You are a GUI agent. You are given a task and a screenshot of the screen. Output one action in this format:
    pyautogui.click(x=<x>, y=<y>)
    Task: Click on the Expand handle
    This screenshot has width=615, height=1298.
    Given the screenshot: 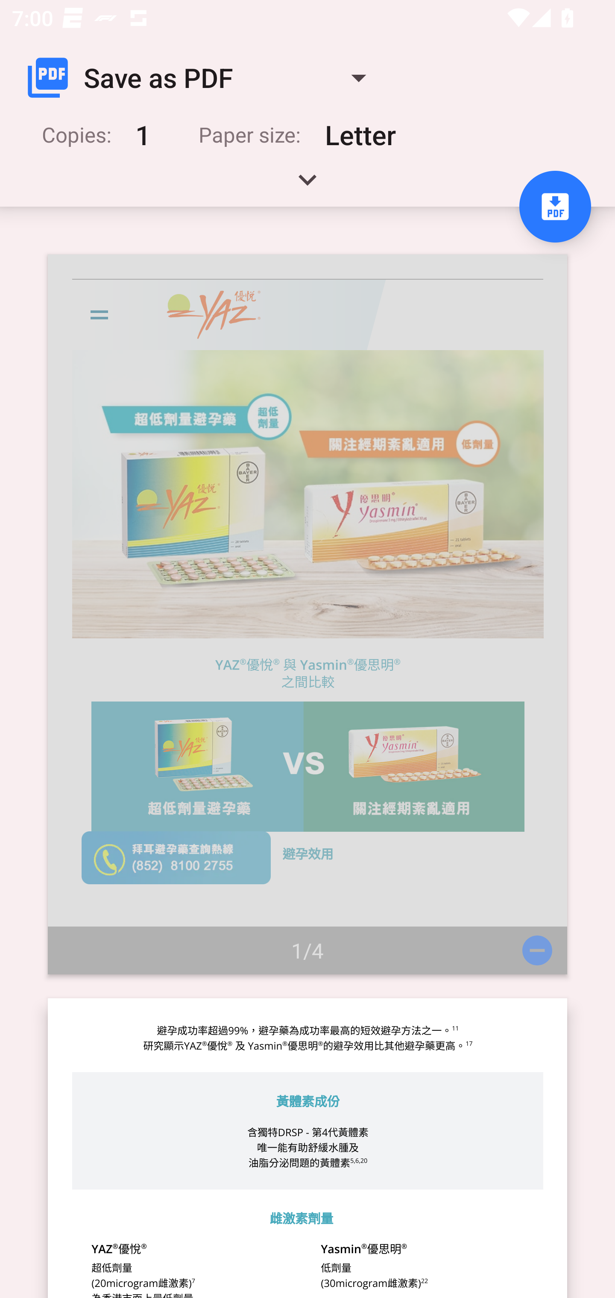 What is the action you would take?
    pyautogui.click(x=307, y=185)
    